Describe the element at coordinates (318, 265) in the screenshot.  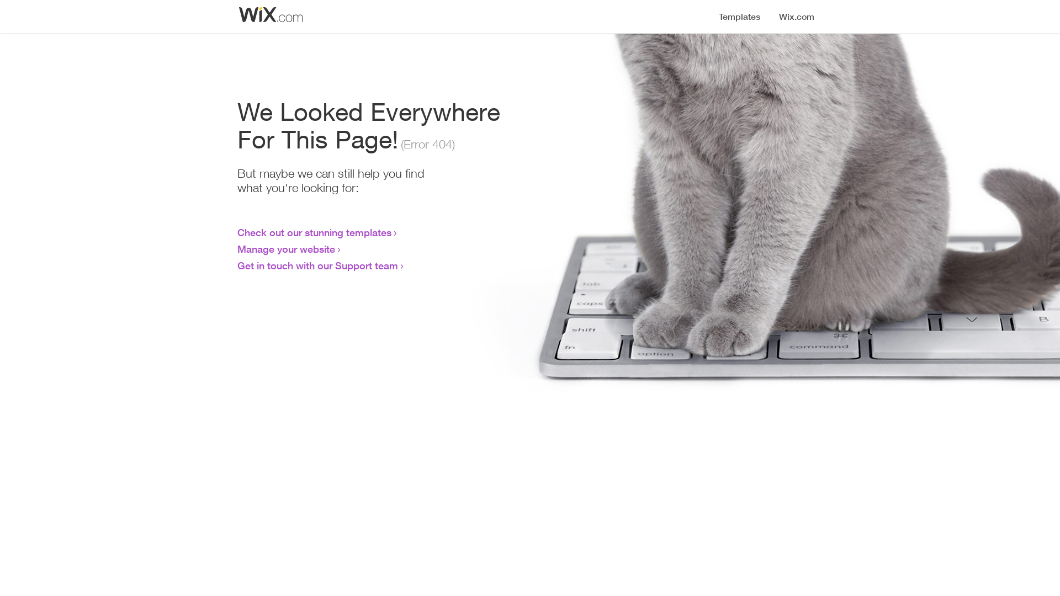
I see `Get in touch with our Support team` at that location.